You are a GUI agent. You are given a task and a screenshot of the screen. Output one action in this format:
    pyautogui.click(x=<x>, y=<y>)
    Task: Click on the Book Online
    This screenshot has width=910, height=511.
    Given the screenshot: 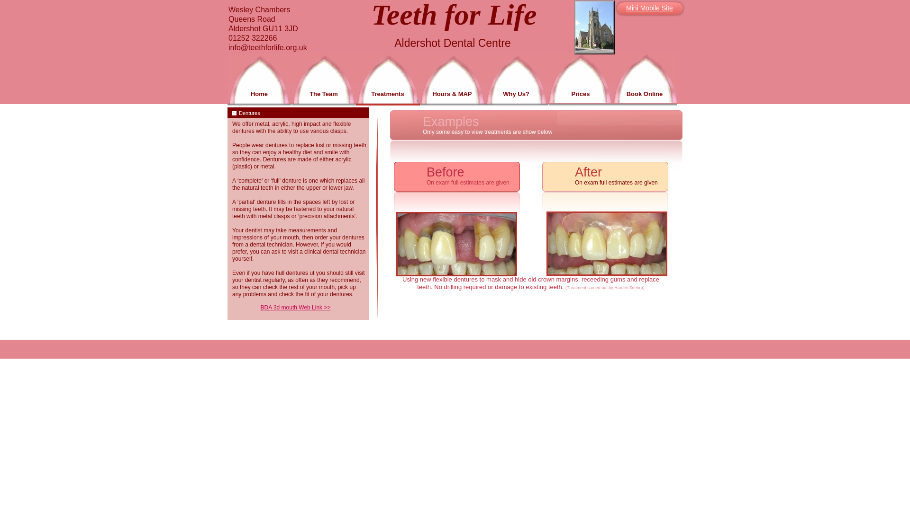 What is the action you would take?
    pyautogui.click(x=645, y=95)
    